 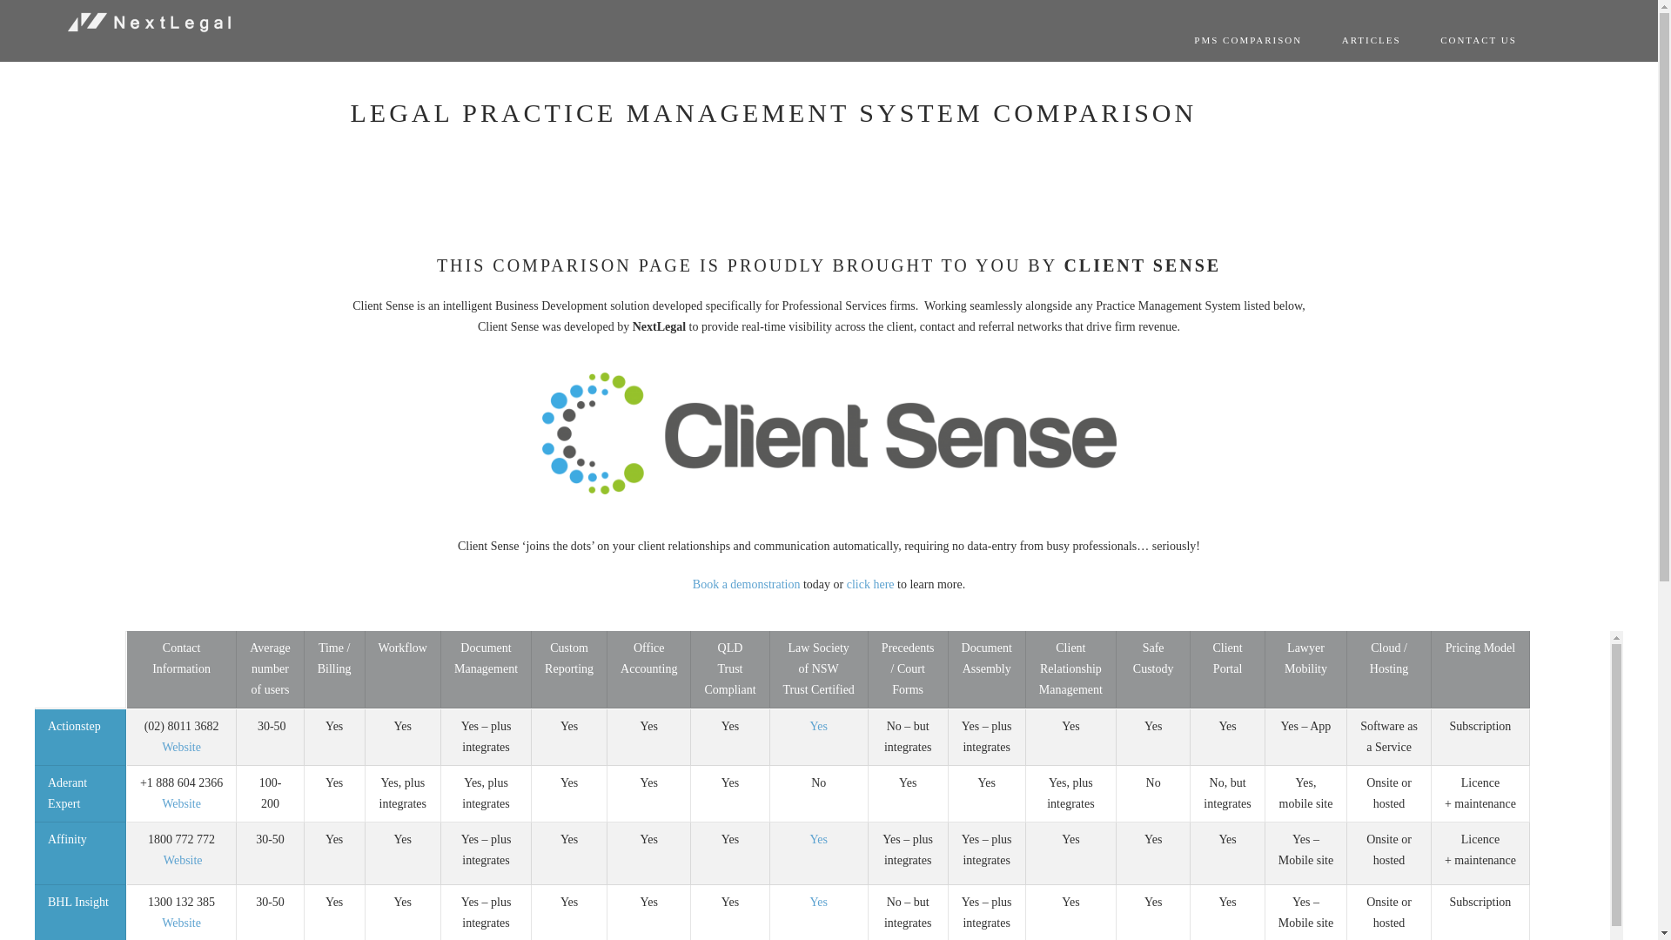 I want to click on Website, so click(x=181, y=804).